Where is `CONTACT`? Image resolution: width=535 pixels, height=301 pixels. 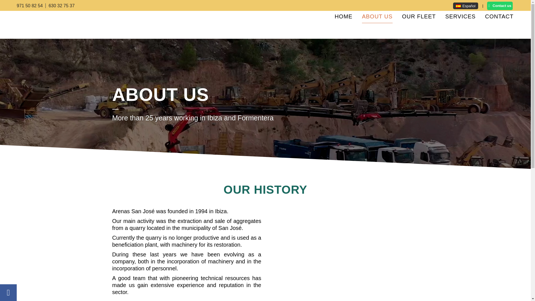
CONTACT is located at coordinates (499, 16).